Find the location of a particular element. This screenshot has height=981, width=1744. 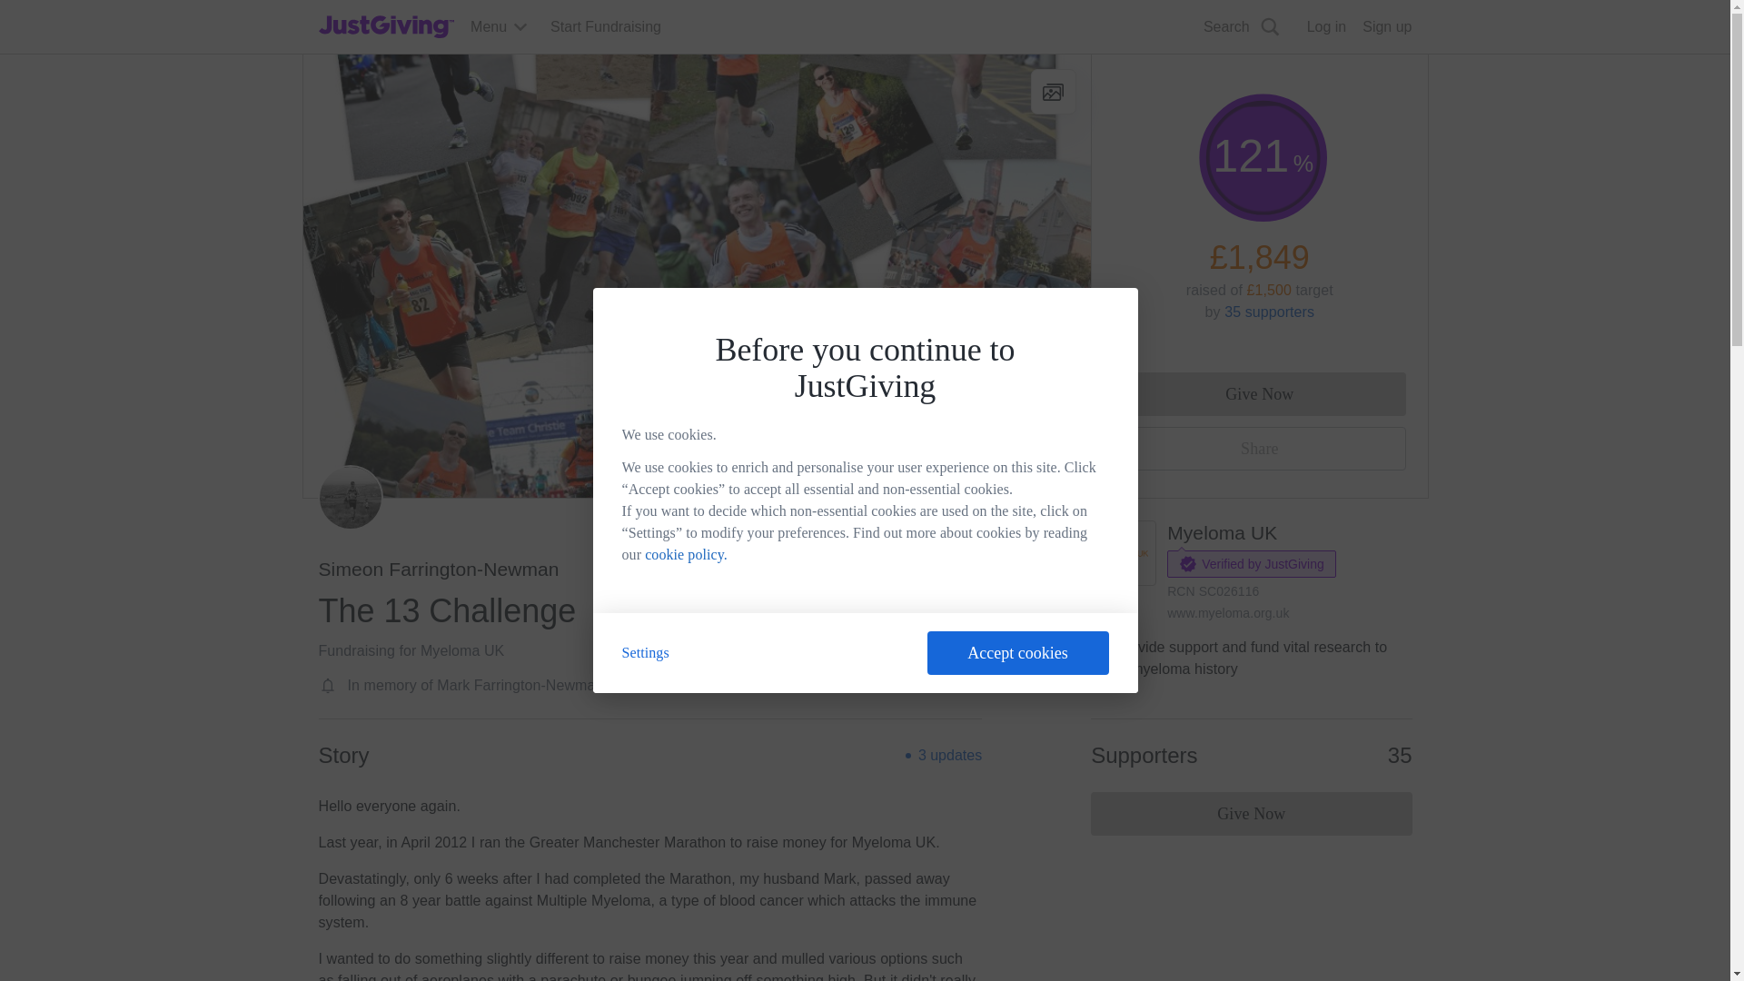

35 supporters is located at coordinates (1269, 312).